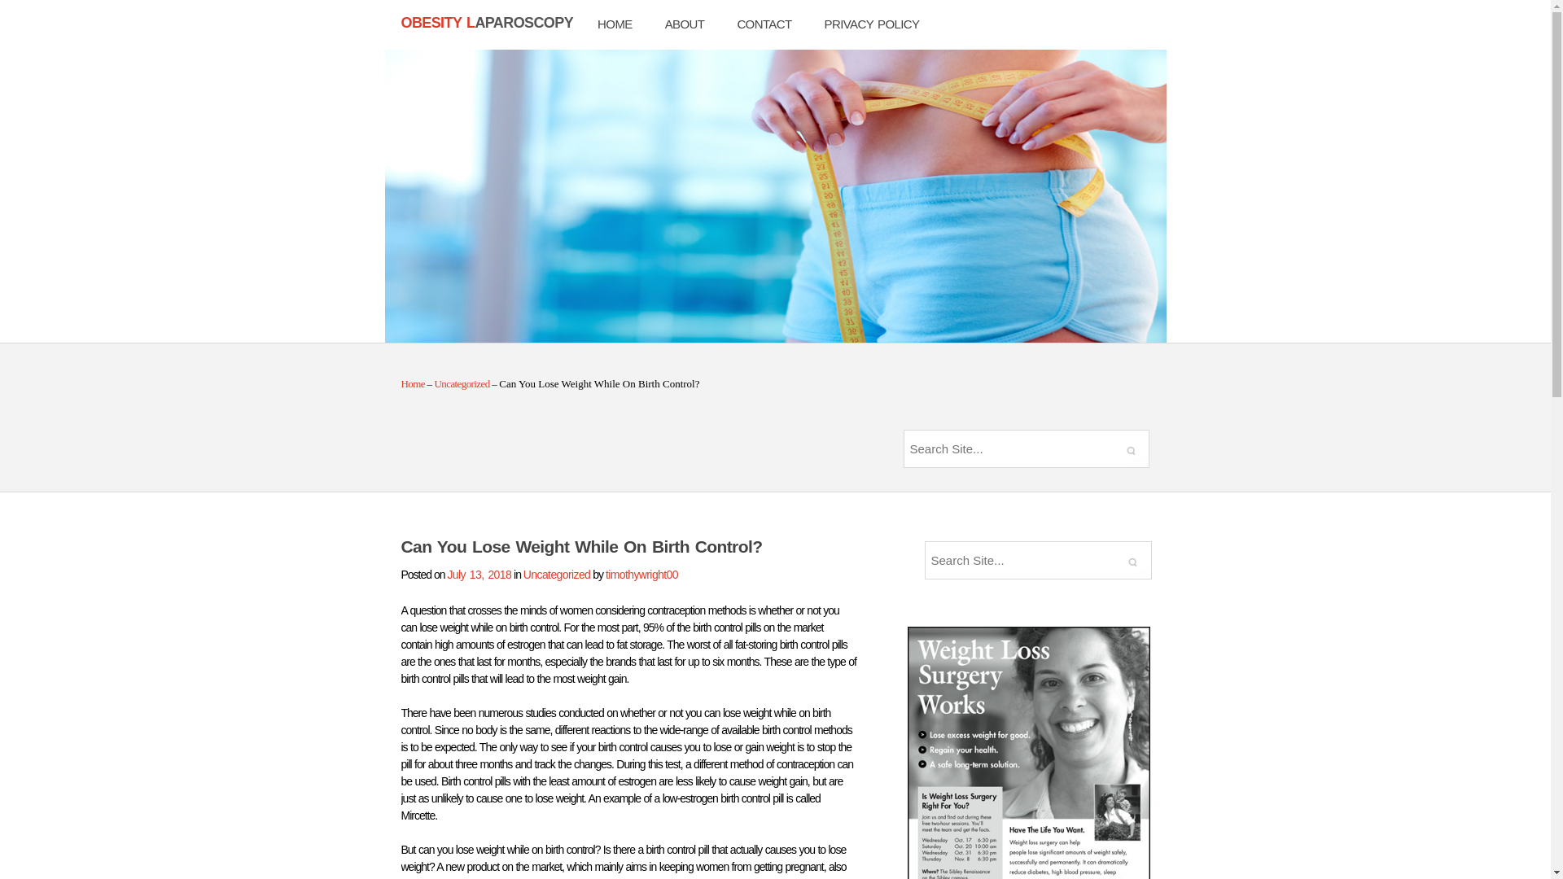  Describe the element at coordinates (487, 23) in the screenshot. I see `OBESITY LAPAROSCOPY` at that location.